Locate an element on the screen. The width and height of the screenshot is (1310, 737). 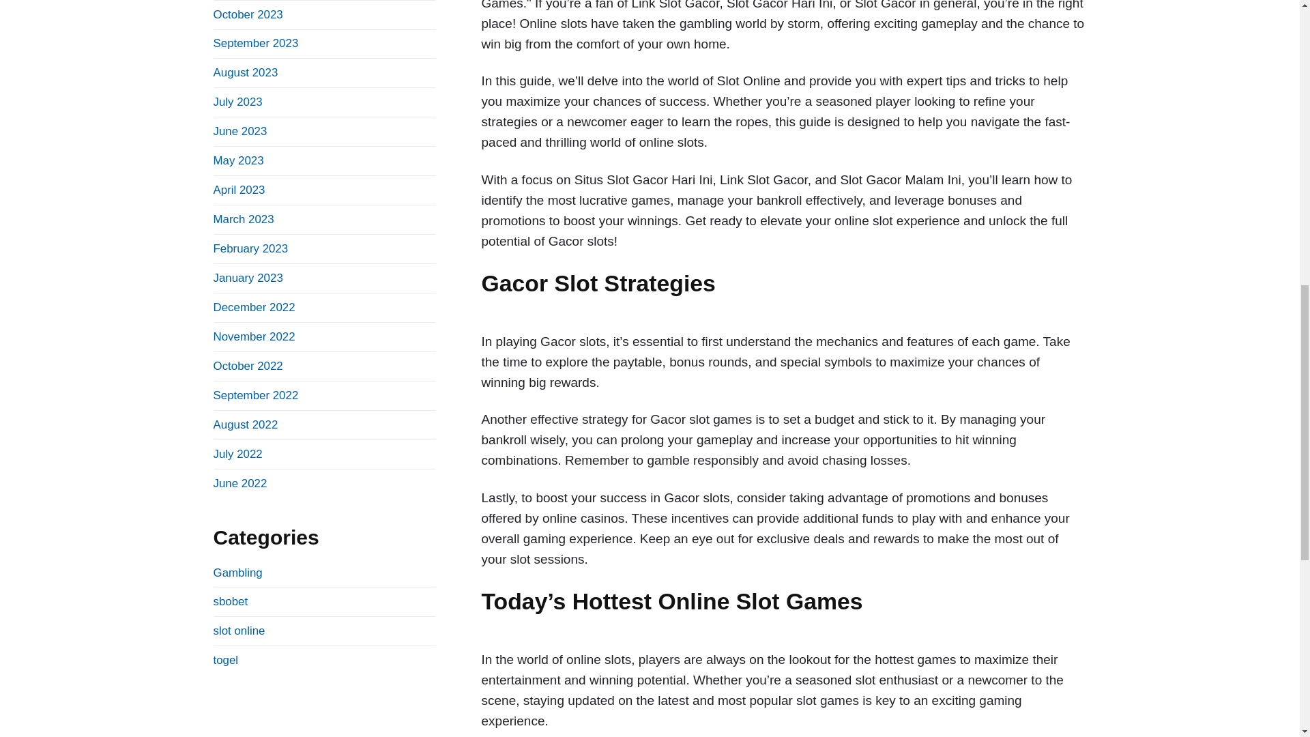
March 2023 is located at coordinates (243, 219).